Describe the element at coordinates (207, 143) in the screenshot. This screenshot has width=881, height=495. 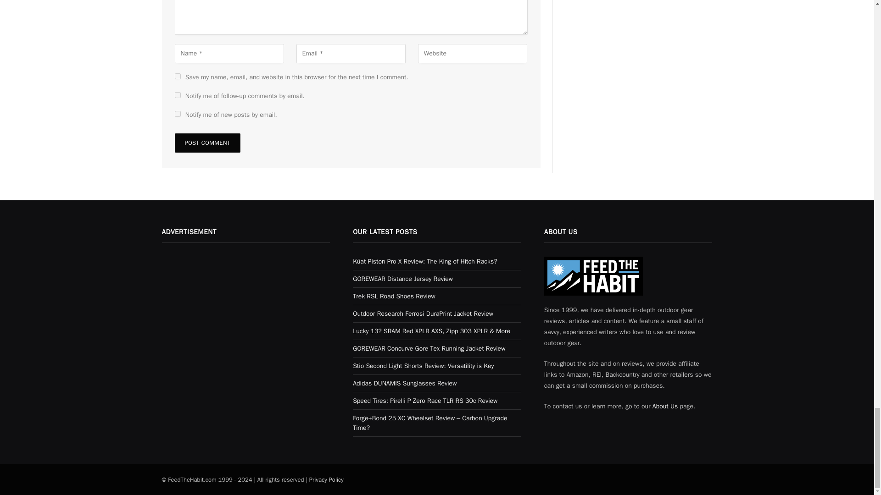
I see `Post Comment` at that location.